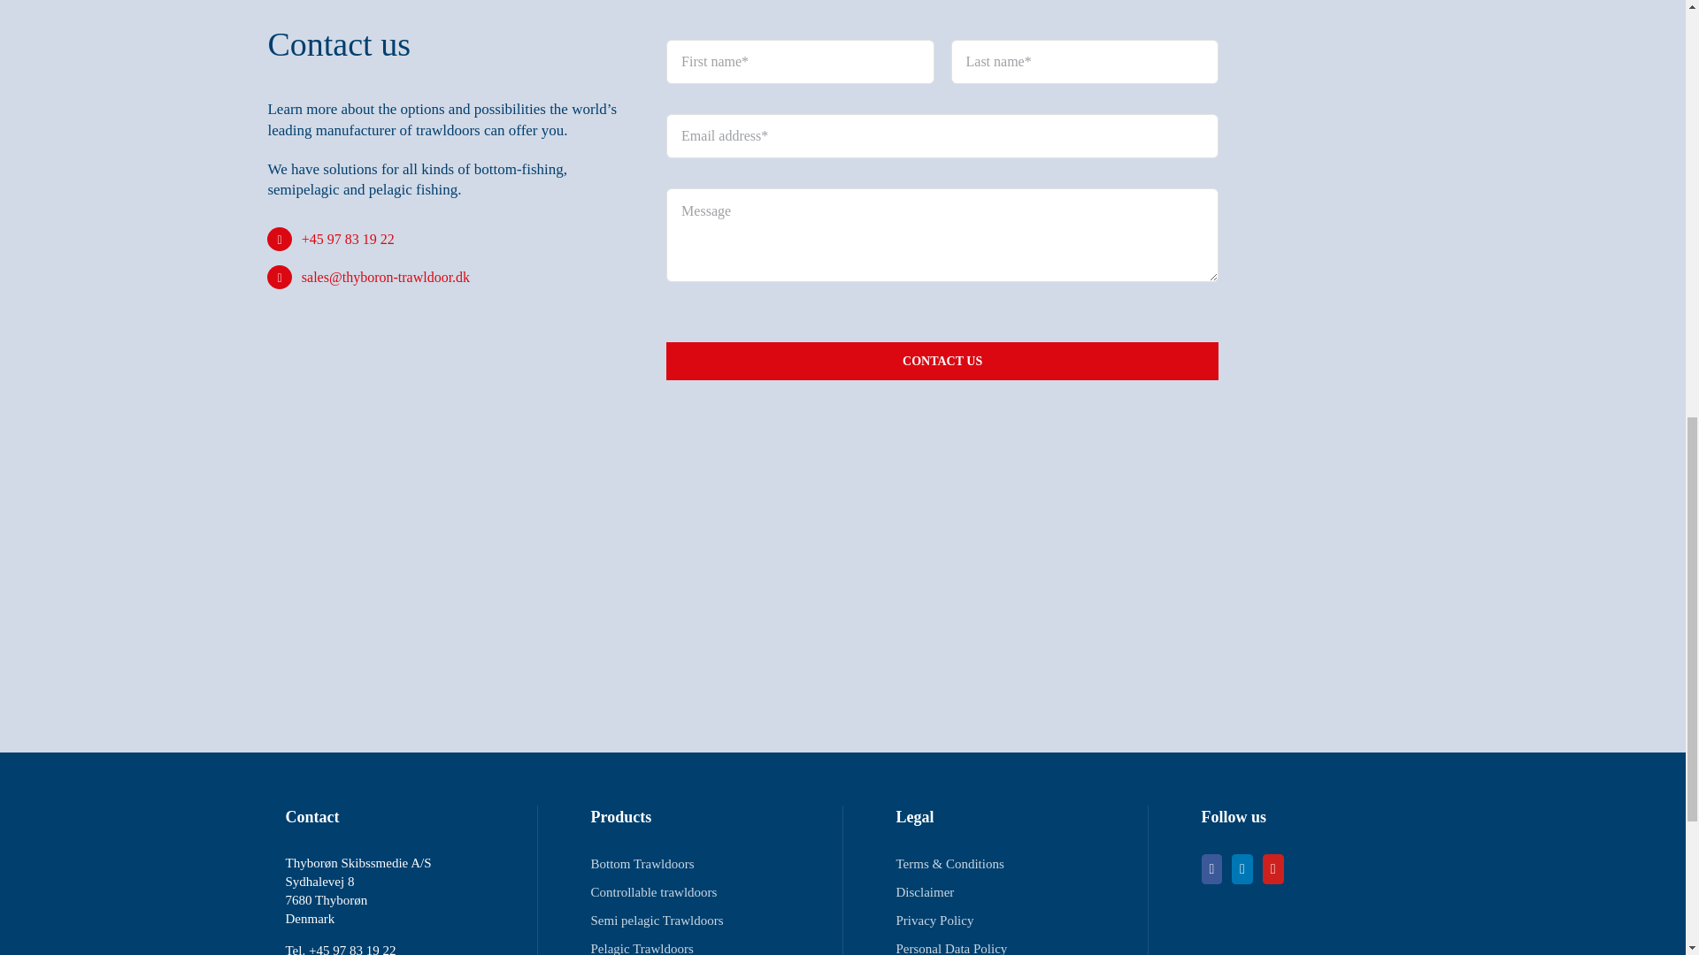 Image resolution: width=1699 pixels, height=955 pixels. Describe the element at coordinates (942, 361) in the screenshot. I see `CONTACT US` at that location.